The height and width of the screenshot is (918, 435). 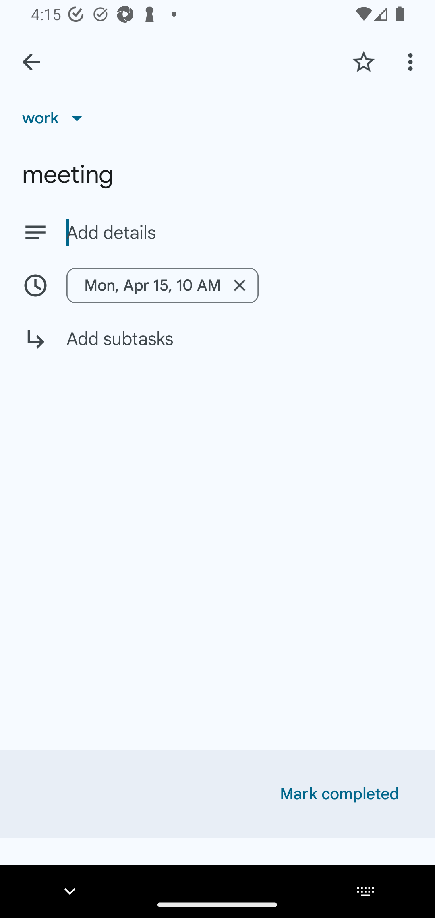 What do you see at coordinates (162, 285) in the screenshot?
I see `Mon, Apr 15, 10 AM Remove date/time` at bounding box center [162, 285].